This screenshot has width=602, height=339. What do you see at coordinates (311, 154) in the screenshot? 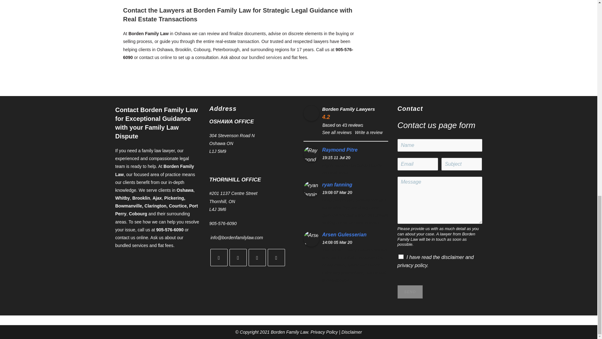
I see `Raymond Pitre` at bounding box center [311, 154].